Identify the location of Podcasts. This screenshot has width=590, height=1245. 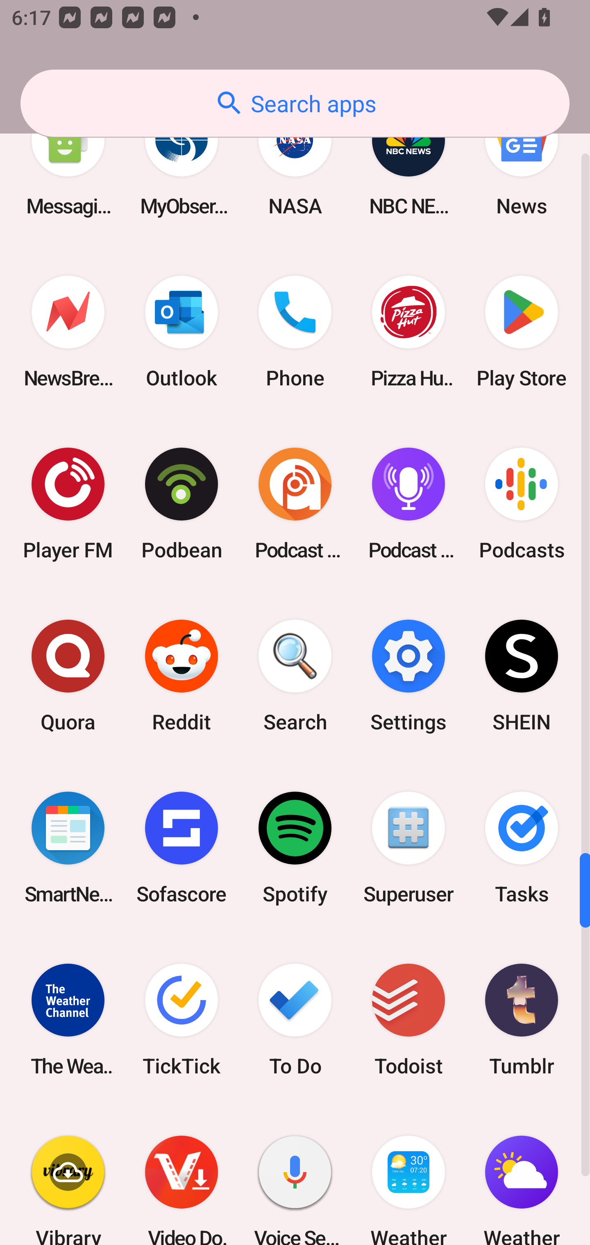
(522, 504).